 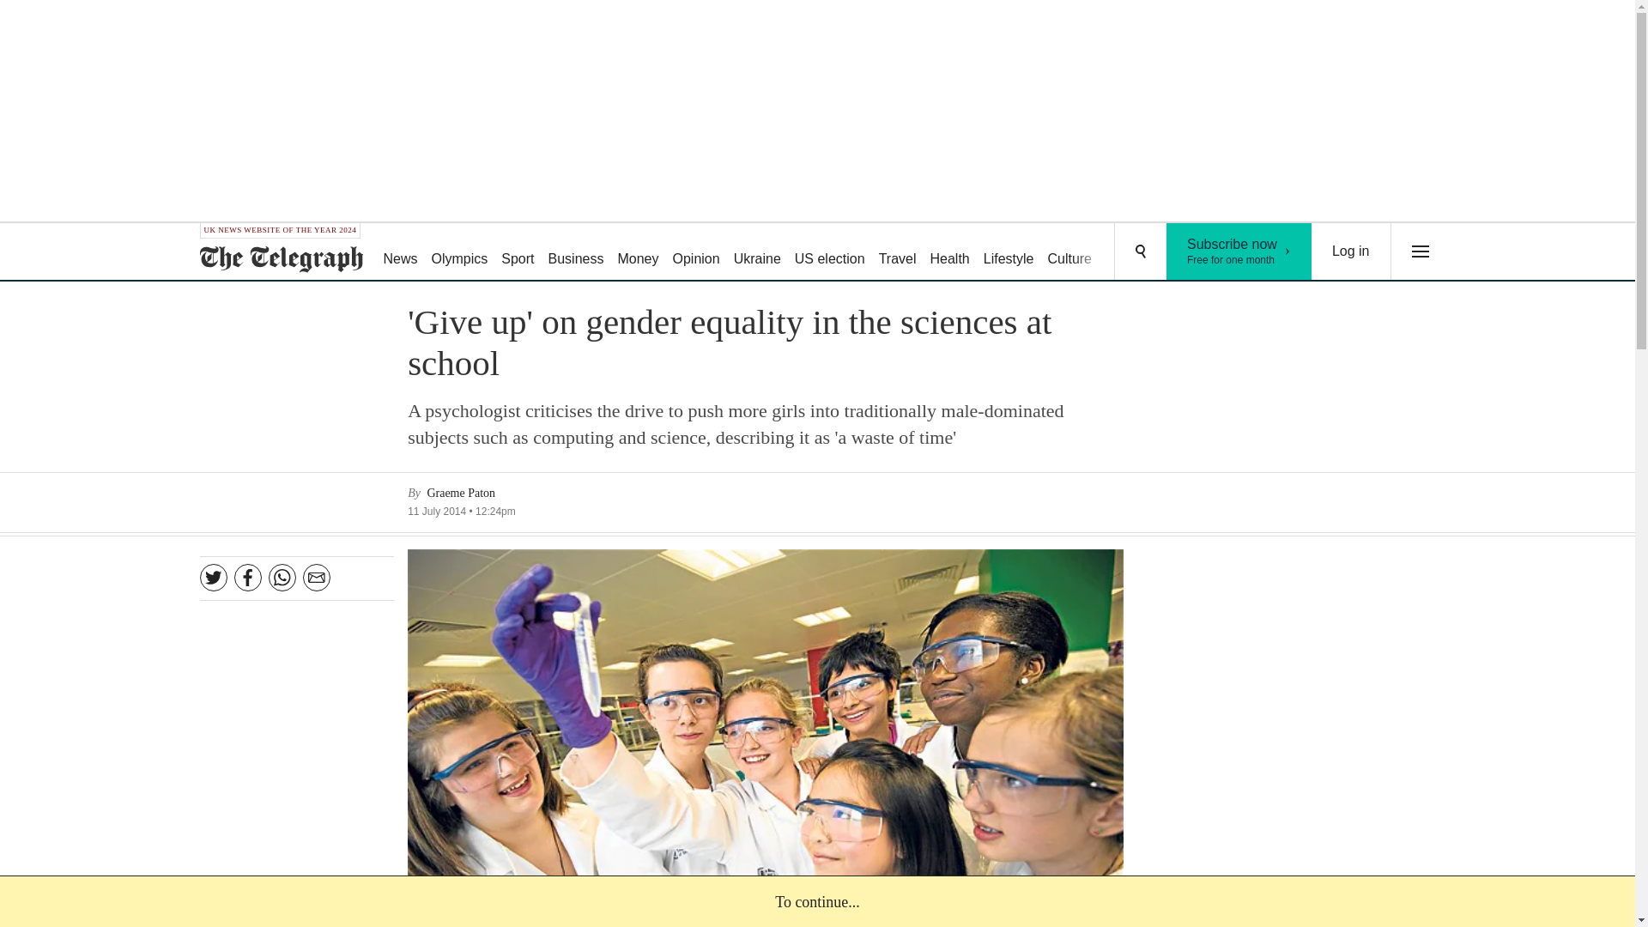 I want to click on US election, so click(x=829, y=252).